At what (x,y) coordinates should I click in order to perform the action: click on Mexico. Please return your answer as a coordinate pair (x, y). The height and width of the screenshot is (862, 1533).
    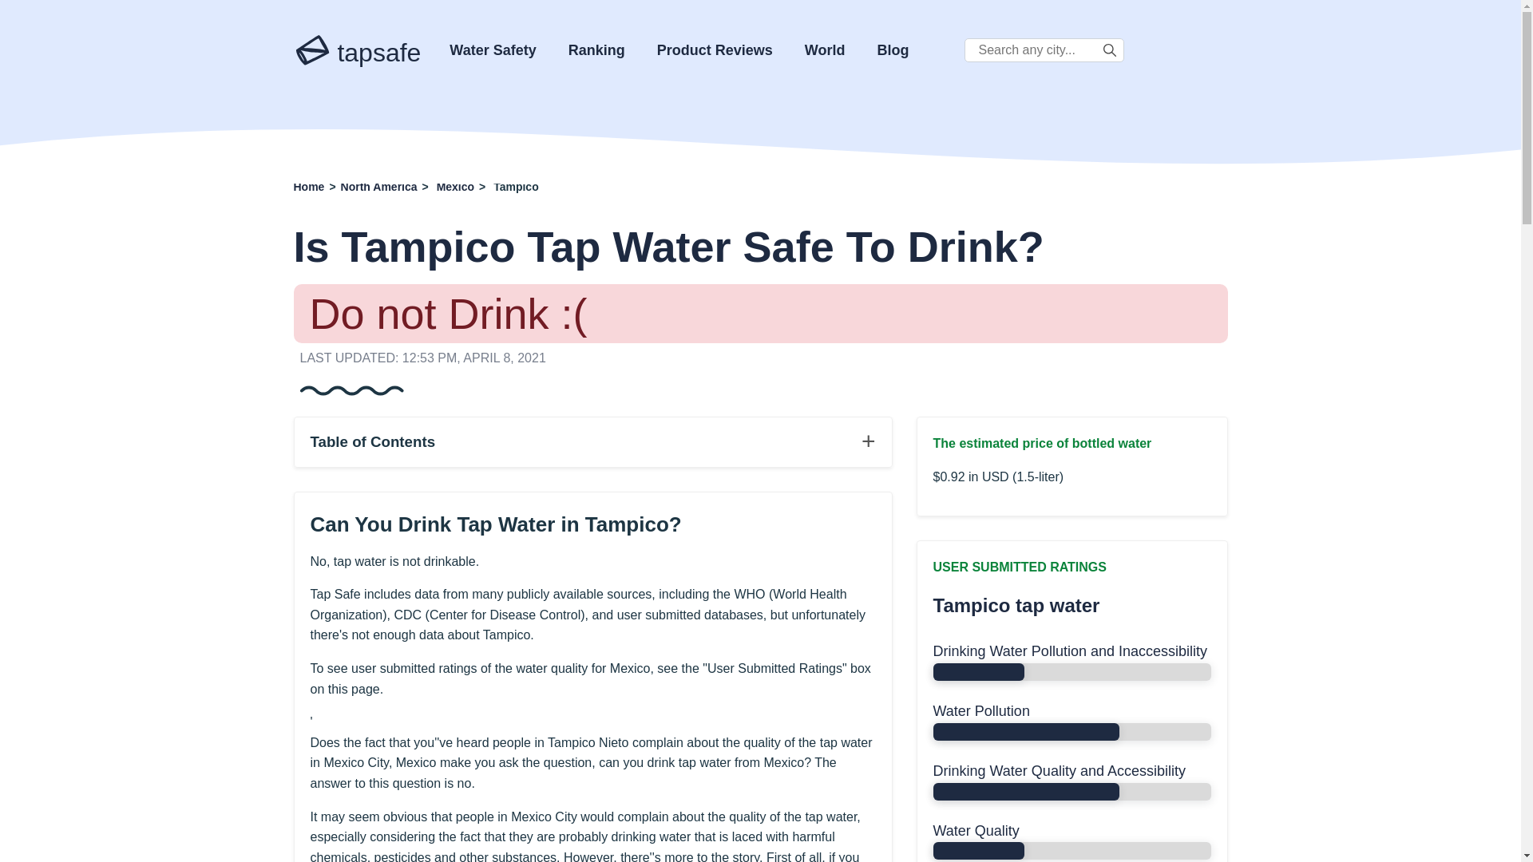
    Looking at the image, I should click on (455, 186).